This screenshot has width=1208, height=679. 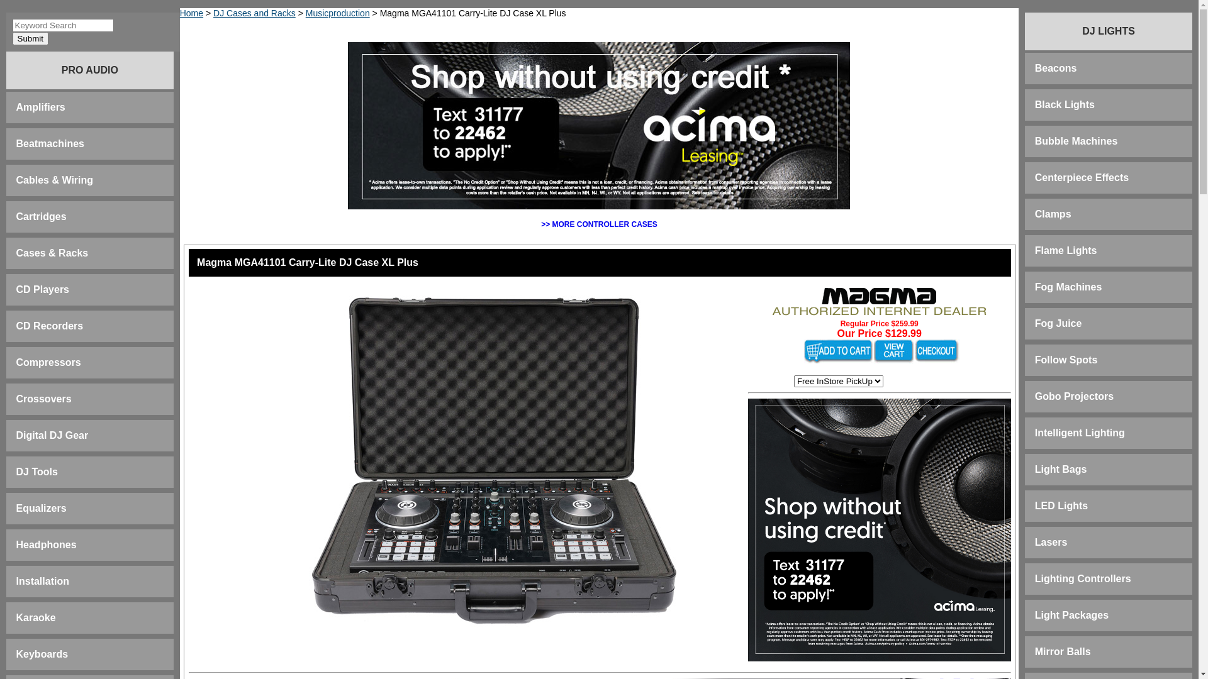 What do you see at coordinates (338, 13) in the screenshot?
I see `Musicproduction` at bounding box center [338, 13].